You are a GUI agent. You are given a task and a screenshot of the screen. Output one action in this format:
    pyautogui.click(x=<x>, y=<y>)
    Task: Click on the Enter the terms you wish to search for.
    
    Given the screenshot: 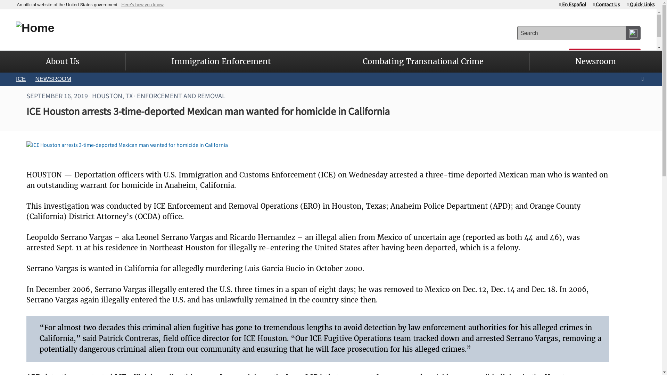 What is the action you would take?
    pyautogui.click(x=572, y=33)
    